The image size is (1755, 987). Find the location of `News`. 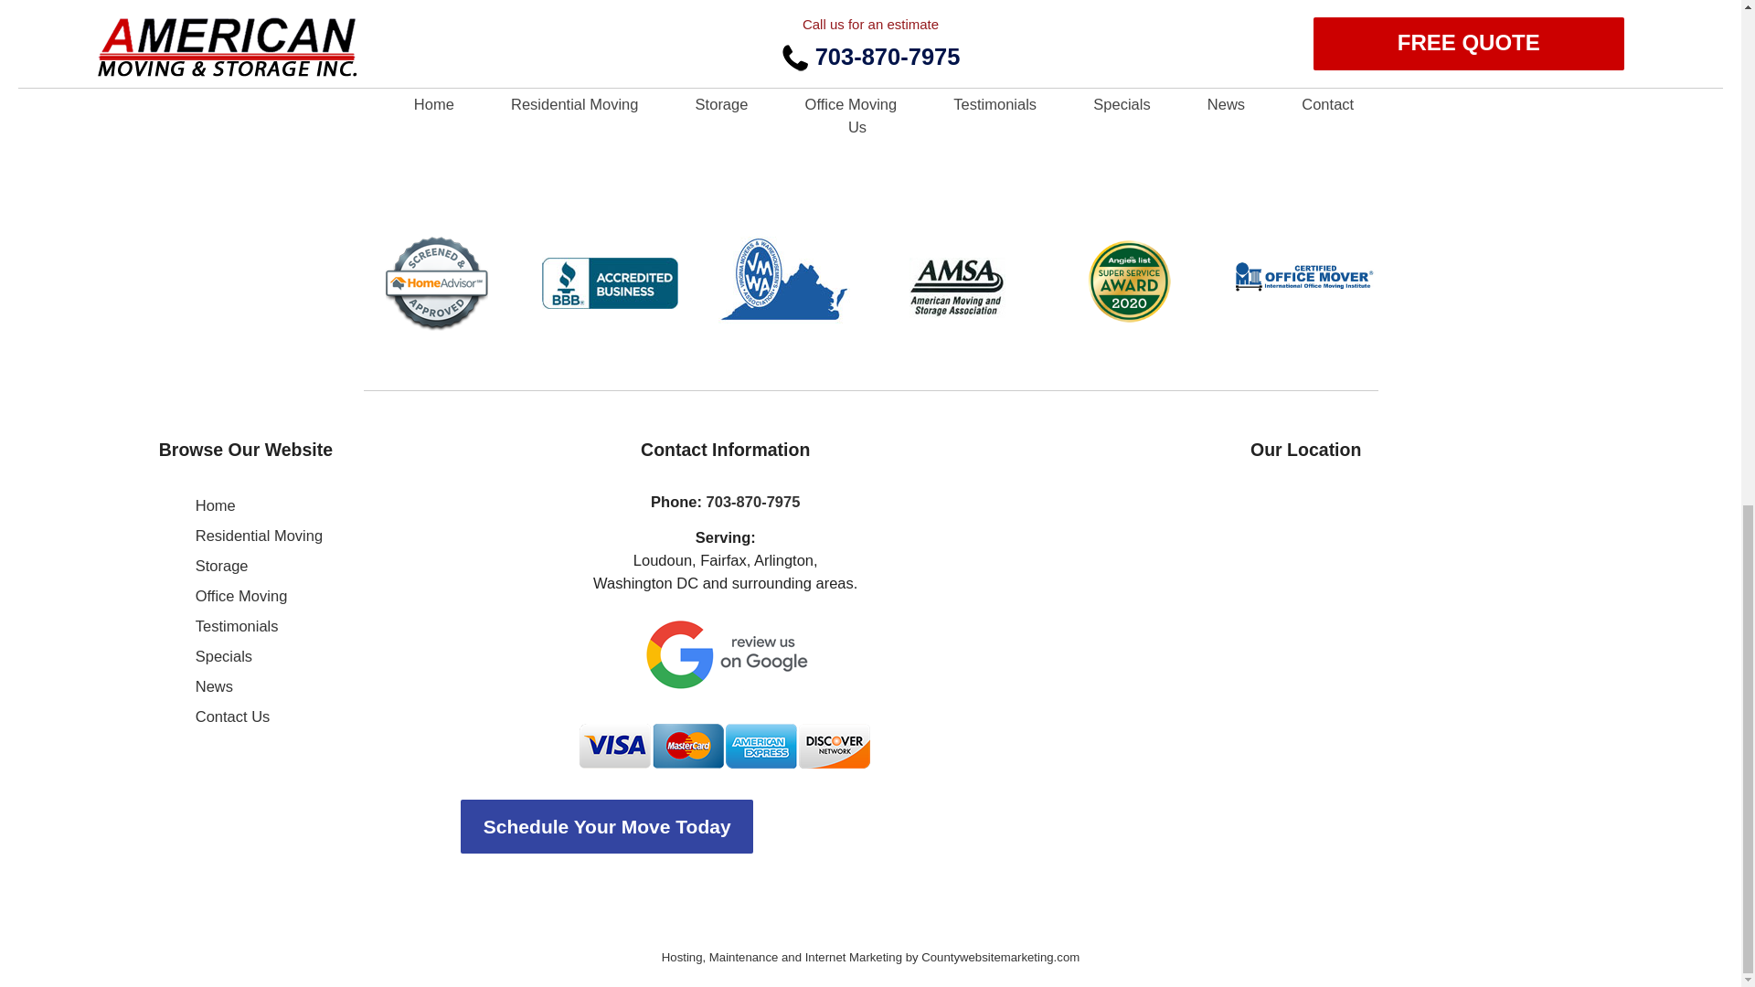

News is located at coordinates (214, 685).